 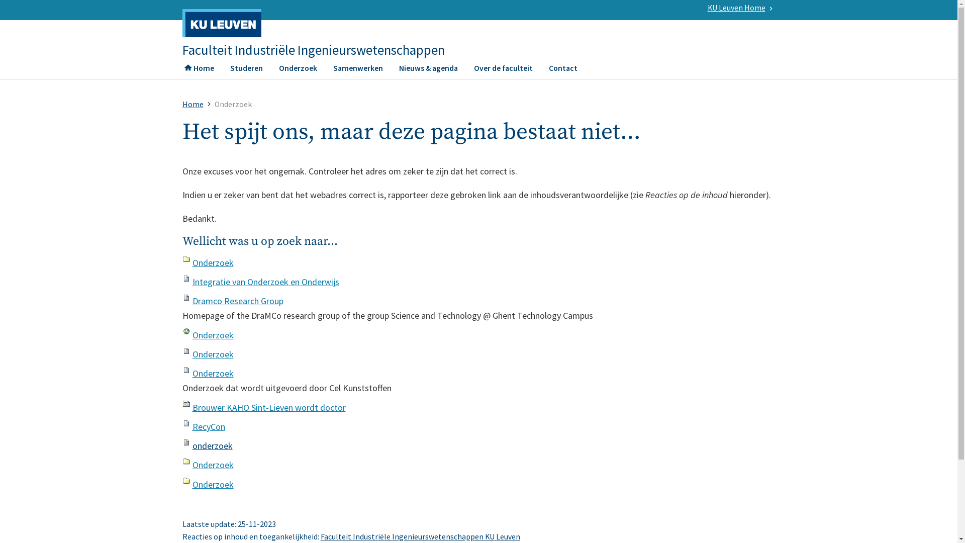 I want to click on Nieuws & agenda, so click(x=428, y=71).